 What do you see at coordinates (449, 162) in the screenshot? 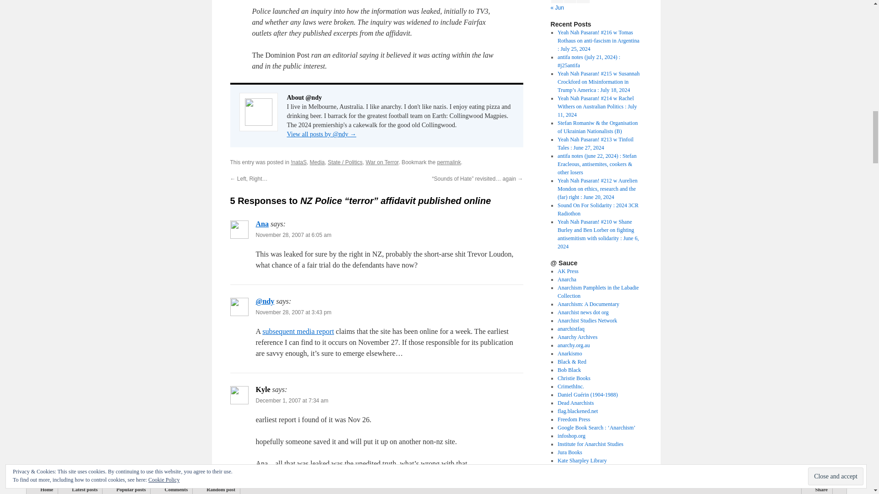
I see `permalink` at bounding box center [449, 162].